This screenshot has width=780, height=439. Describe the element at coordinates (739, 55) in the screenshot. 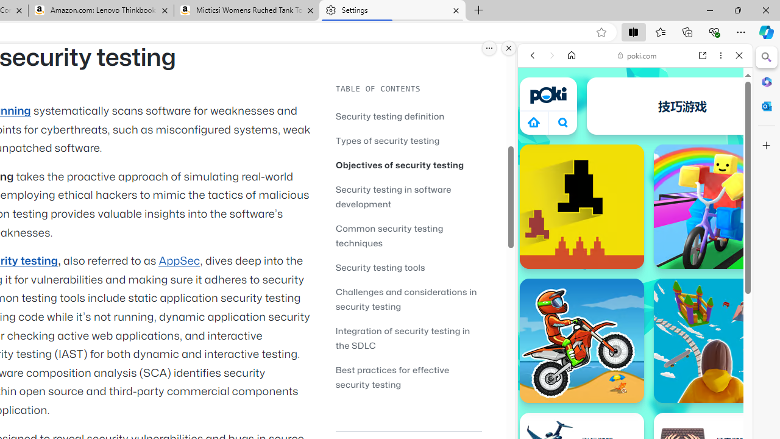

I see `Close` at that location.